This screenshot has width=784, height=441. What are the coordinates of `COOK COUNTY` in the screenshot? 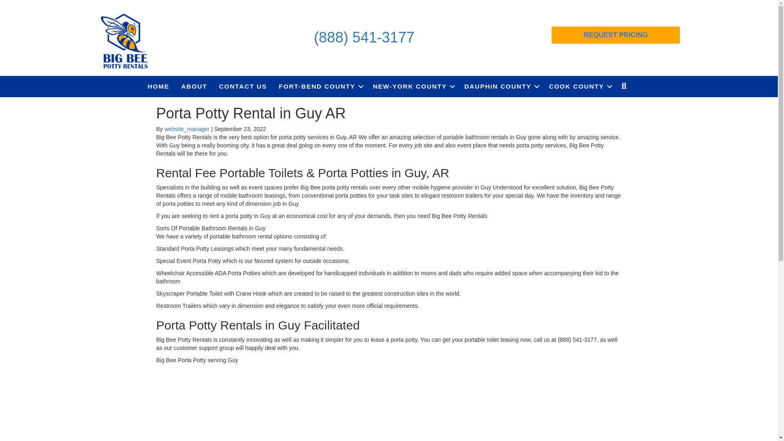 It's located at (579, 86).